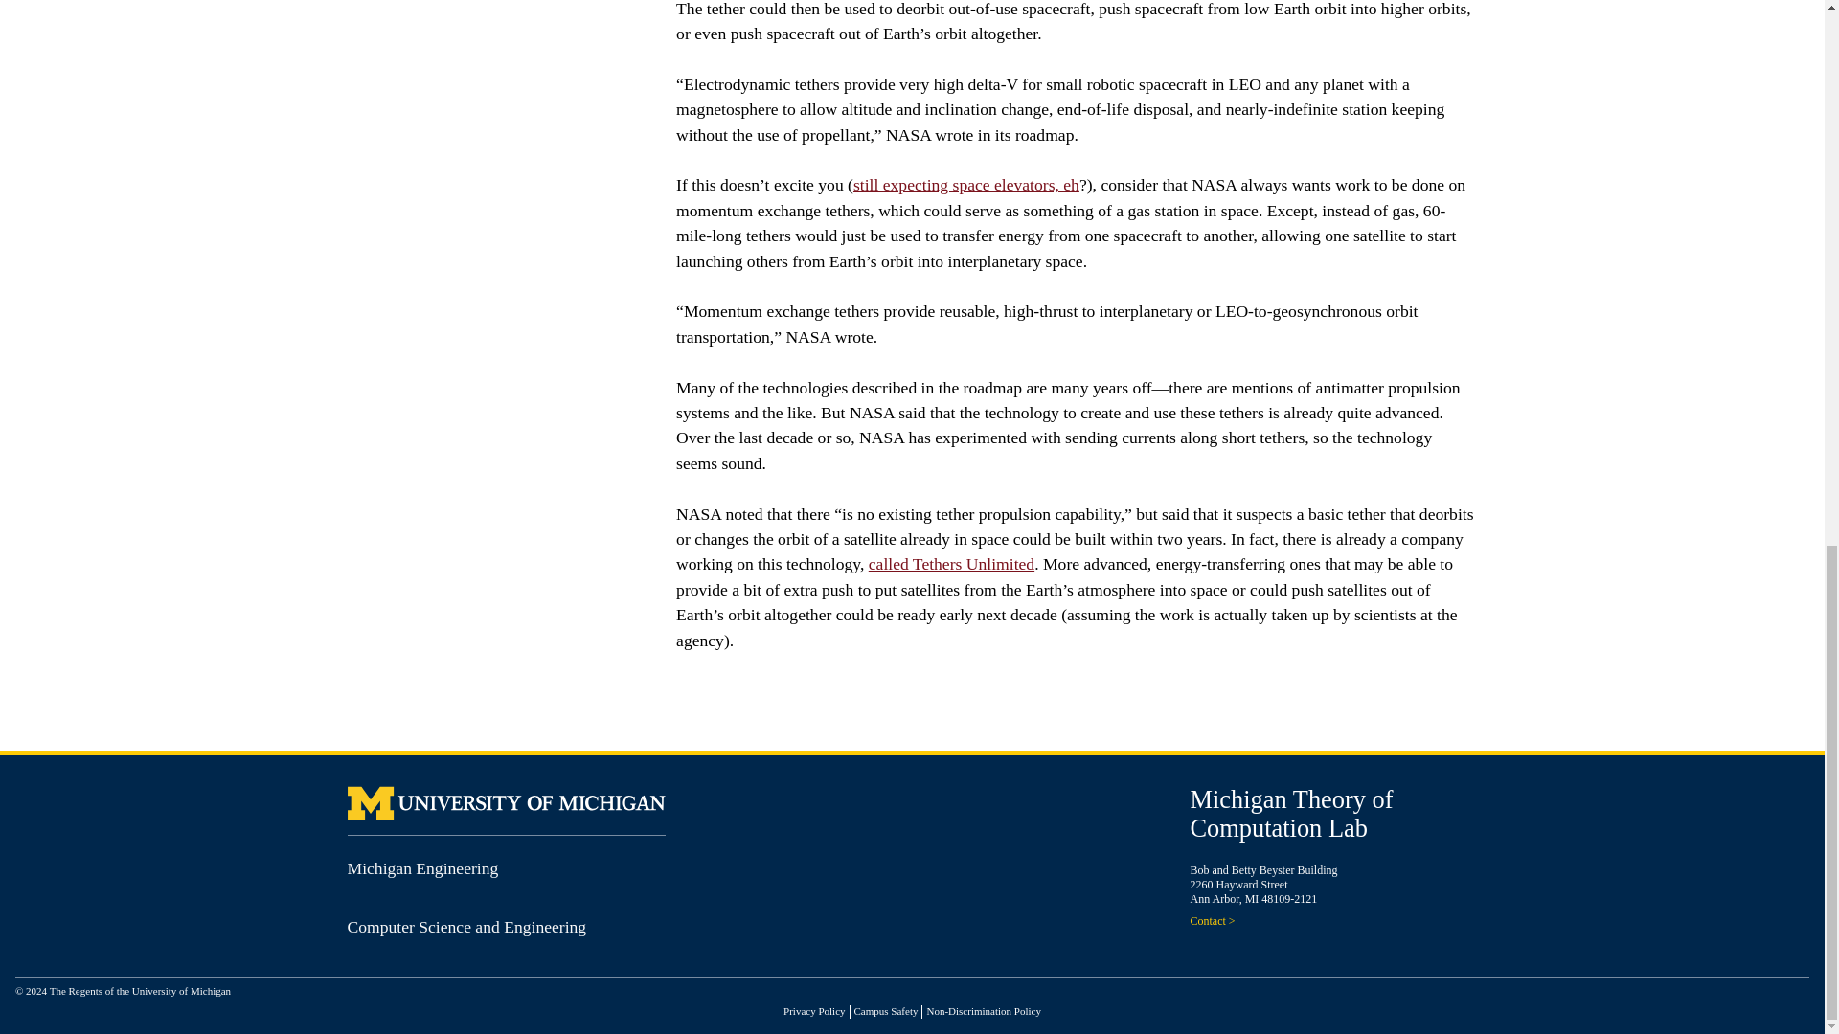  Describe the element at coordinates (140, 991) in the screenshot. I see `The Regents of the University of Michigan` at that location.